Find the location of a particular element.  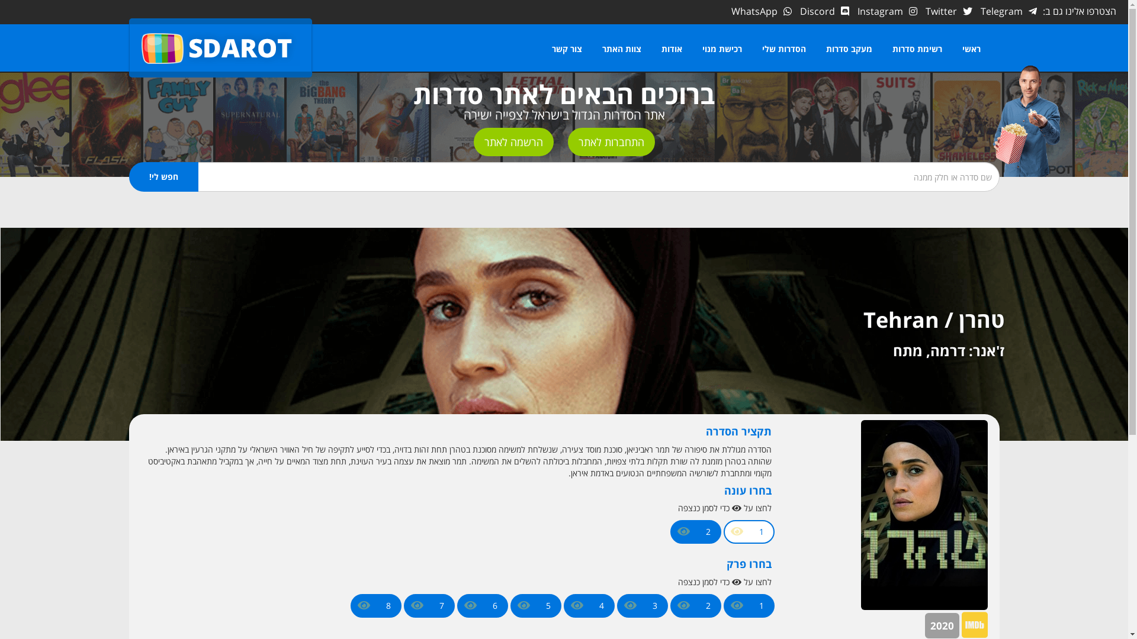

5 is located at coordinates (548, 606).